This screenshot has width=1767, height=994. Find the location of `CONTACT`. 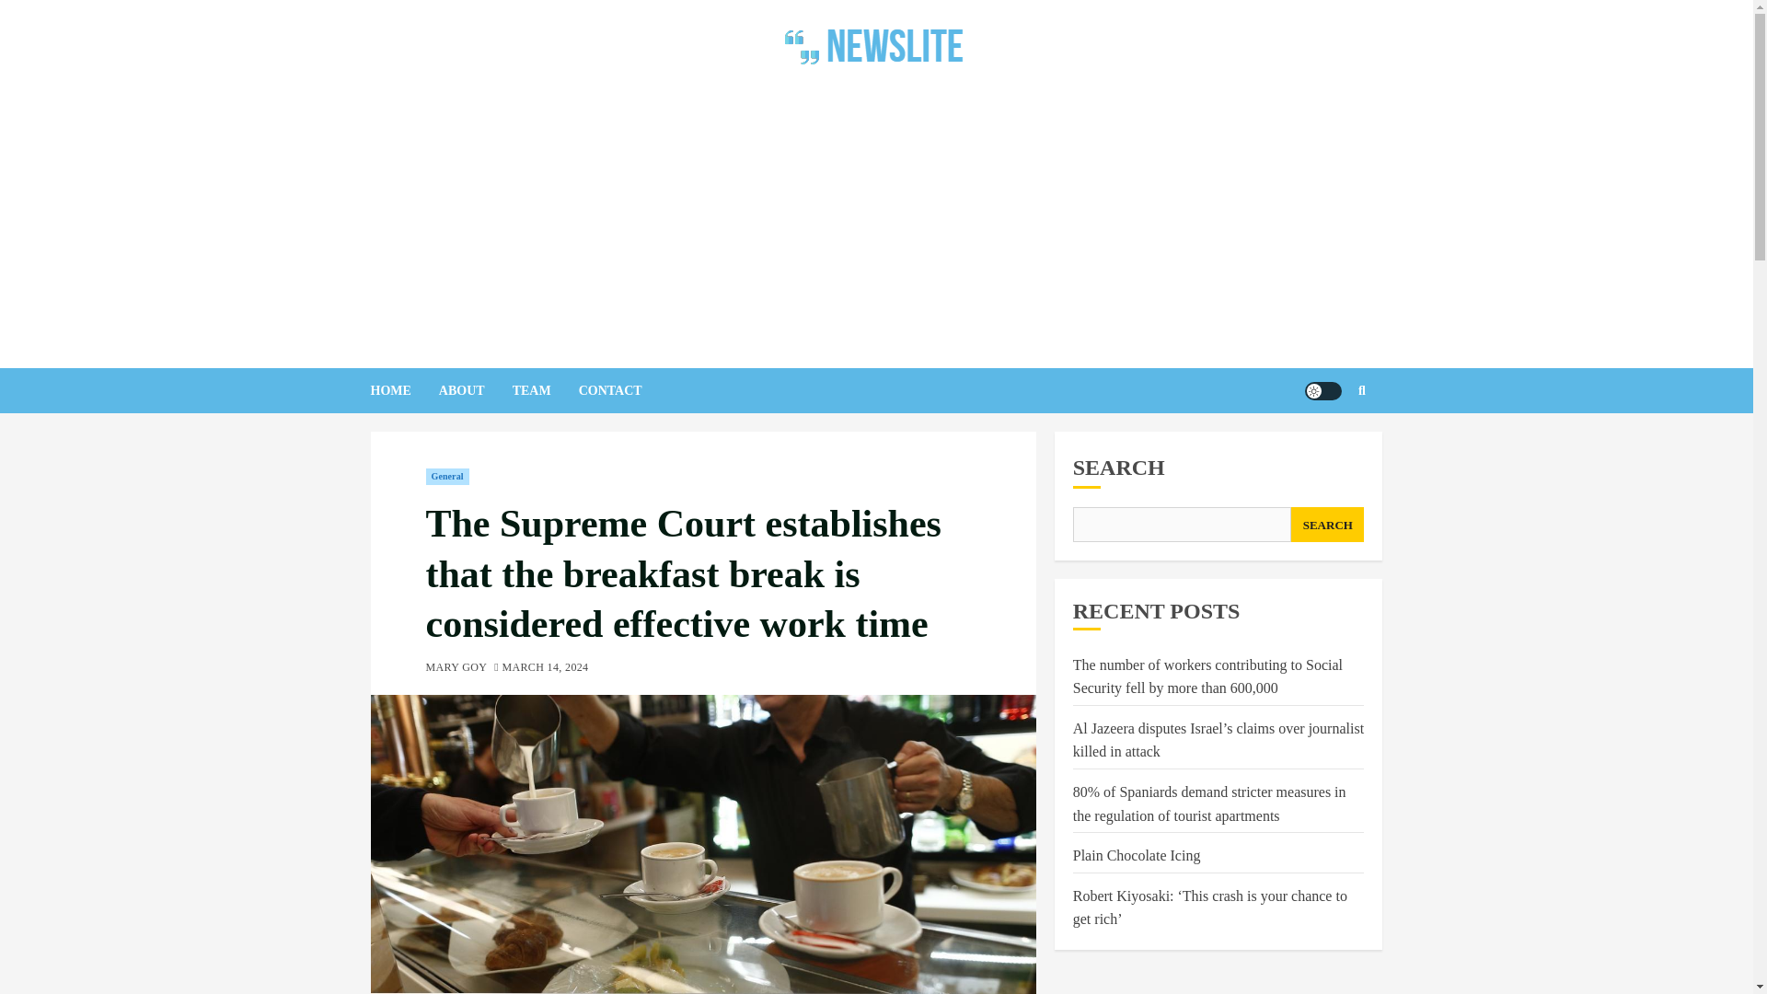

CONTACT is located at coordinates (624, 390).